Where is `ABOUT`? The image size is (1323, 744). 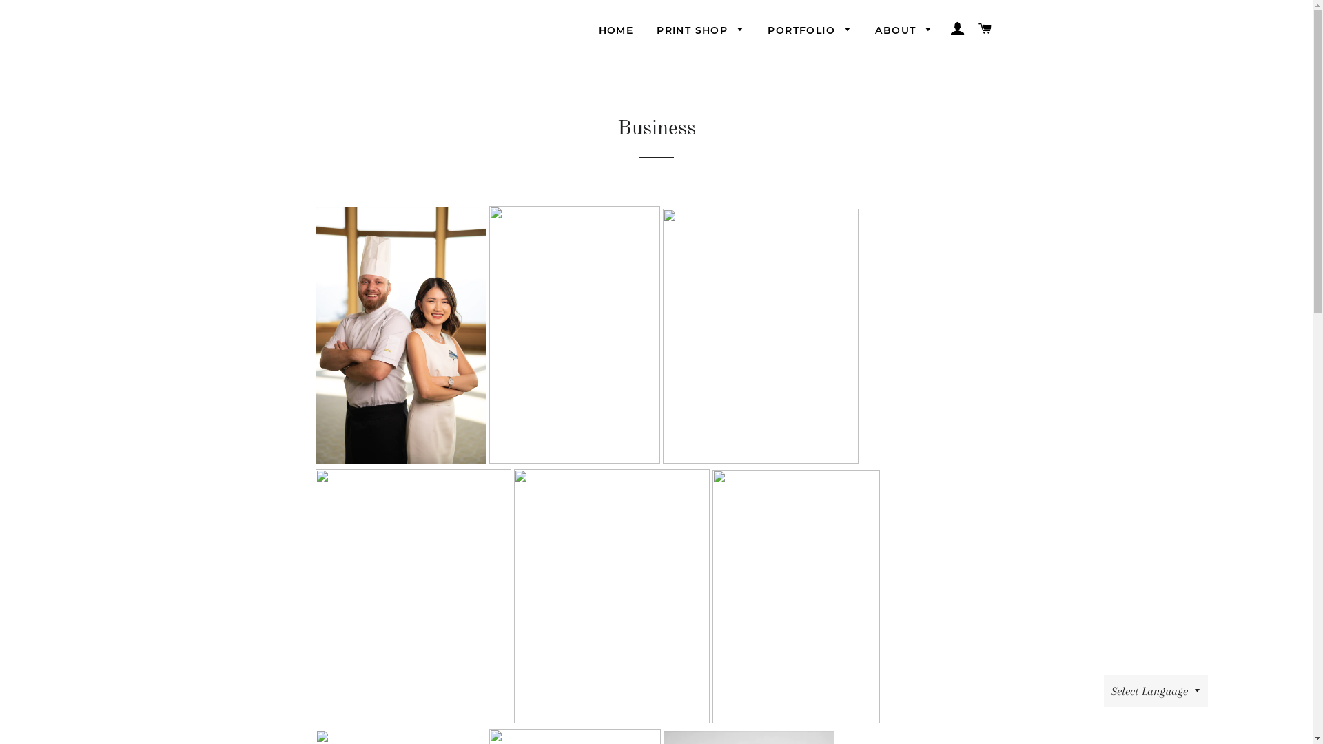 ABOUT is located at coordinates (904, 31).